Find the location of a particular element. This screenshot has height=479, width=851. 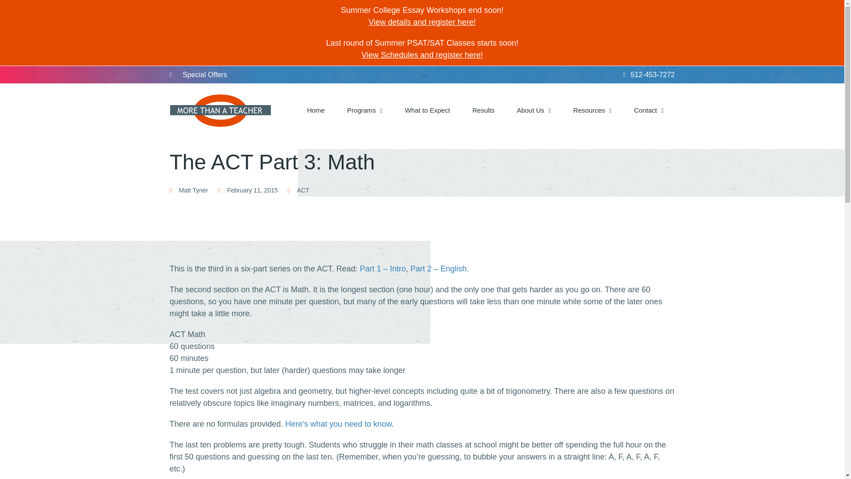

Special Offers is located at coordinates (296, 75).